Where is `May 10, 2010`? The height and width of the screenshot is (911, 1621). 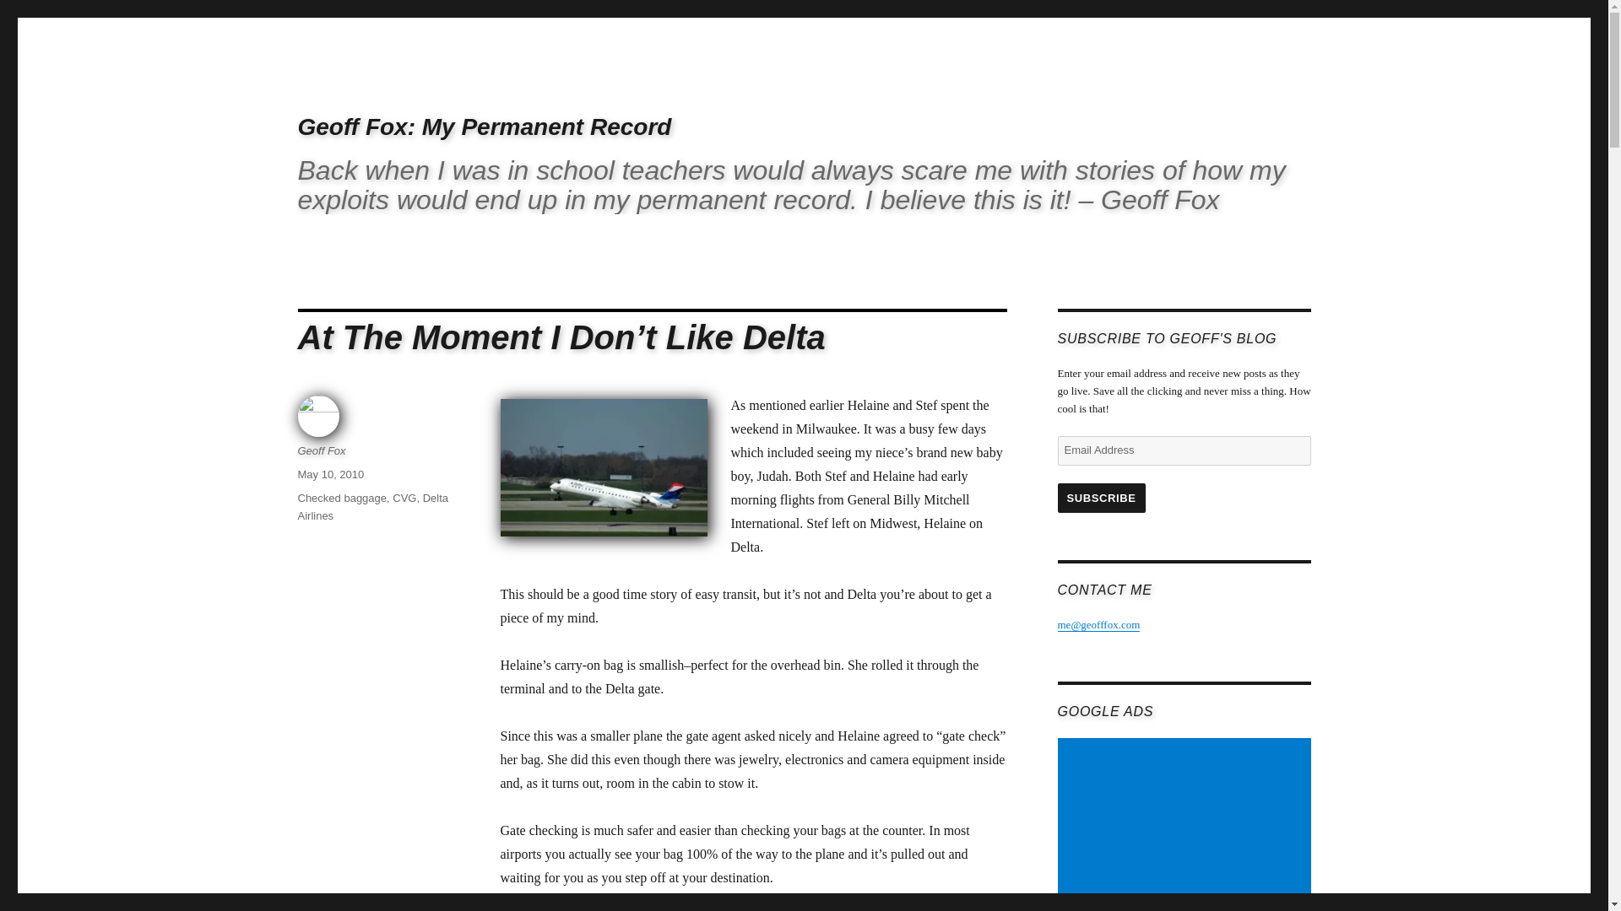 May 10, 2010 is located at coordinates (329, 474).